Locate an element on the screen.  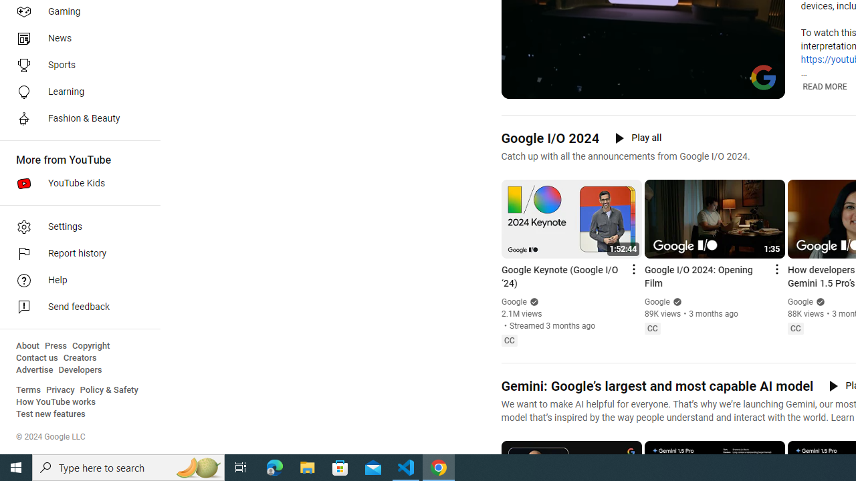
MadeByGoogle '24: Intro is located at coordinates (659, 87).